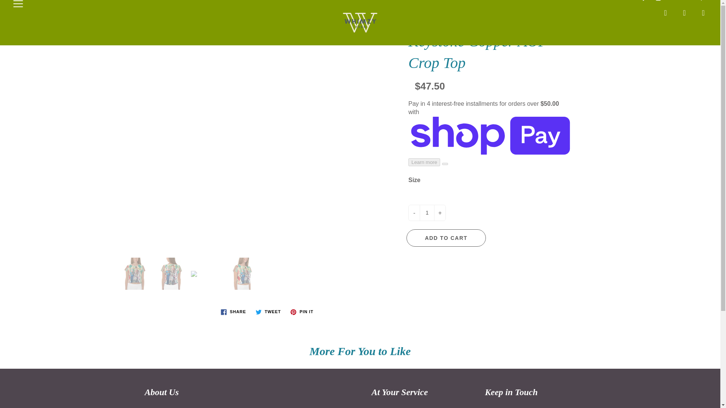 The height and width of the screenshot is (408, 726). What do you see at coordinates (702, 2) in the screenshot?
I see `Pinterest` at bounding box center [702, 2].